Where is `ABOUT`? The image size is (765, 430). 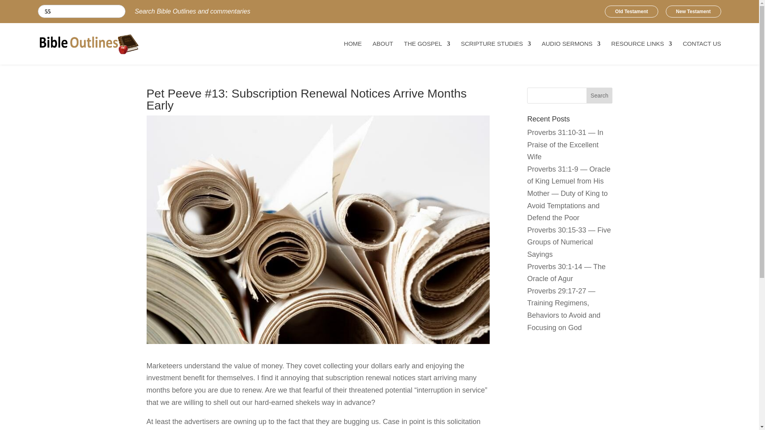 ABOUT is located at coordinates (382, 46).